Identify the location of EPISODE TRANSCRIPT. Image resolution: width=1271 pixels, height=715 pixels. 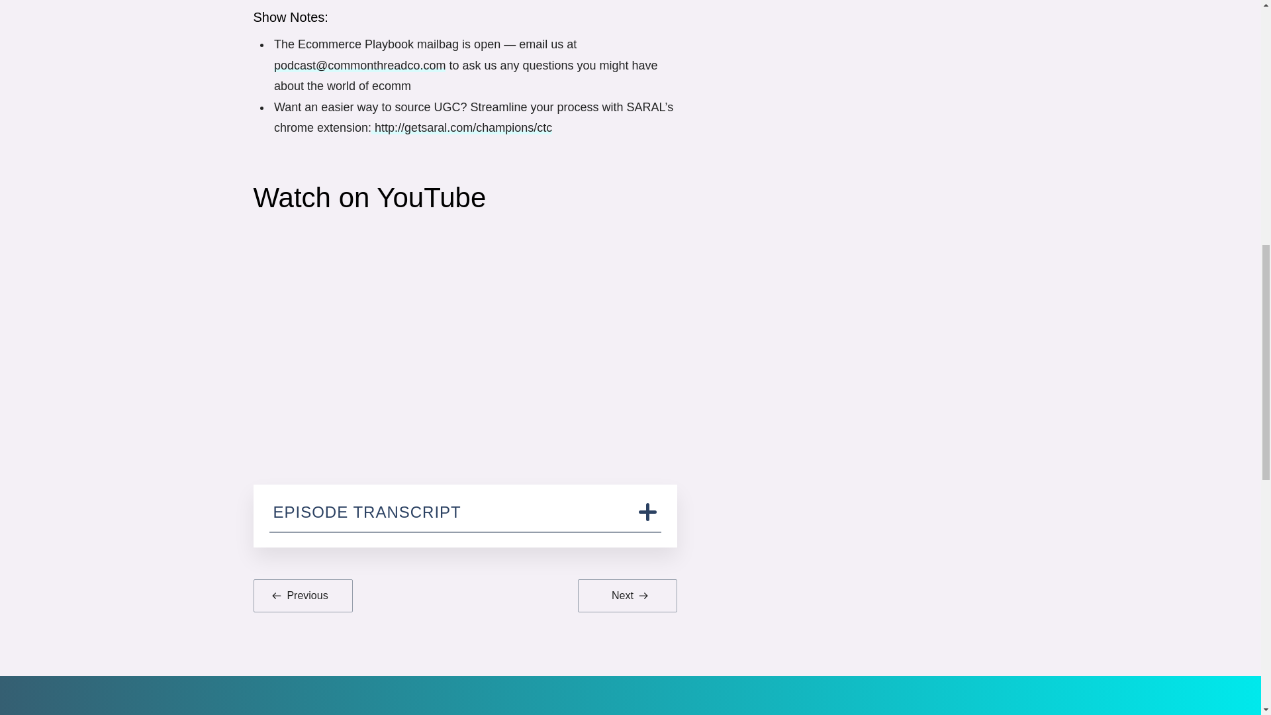
(465, 516).